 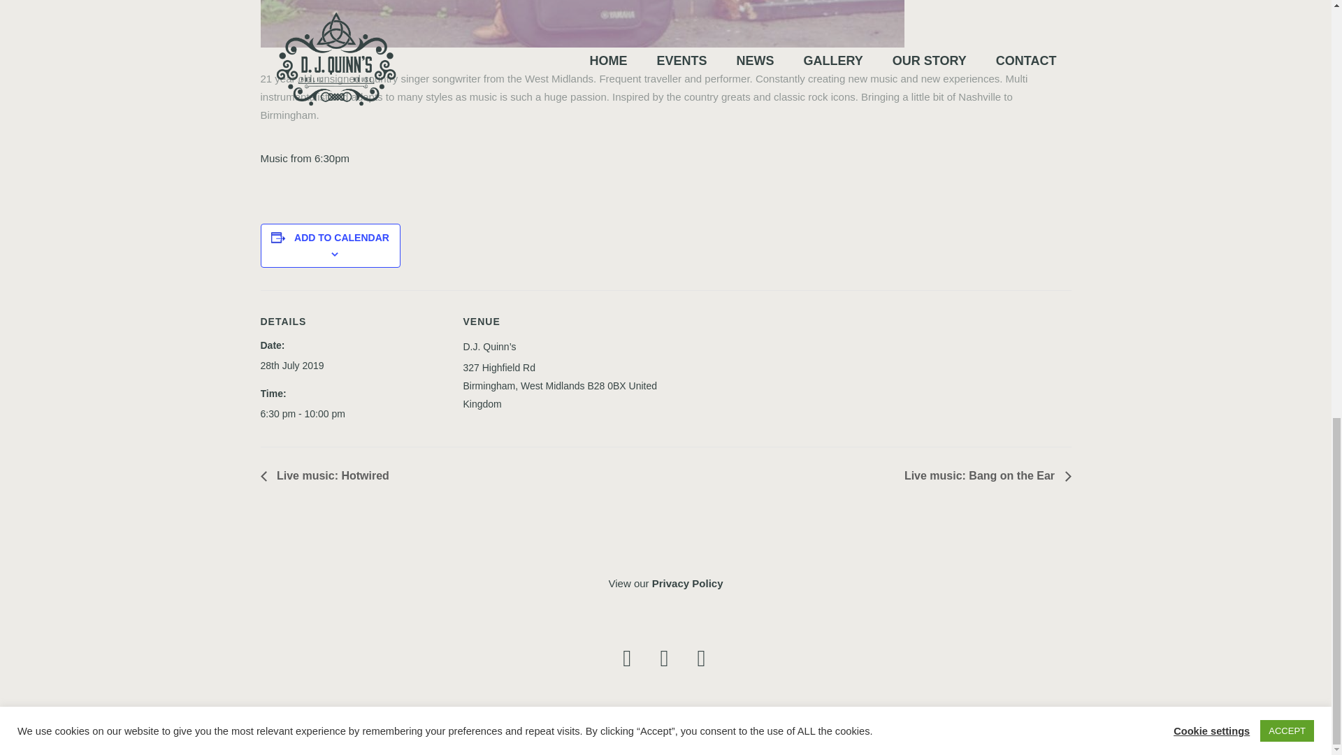 What do you see at coordinates (700, 659) in the screenshot?
I see `Twitter` at bounding box center [700, 659].